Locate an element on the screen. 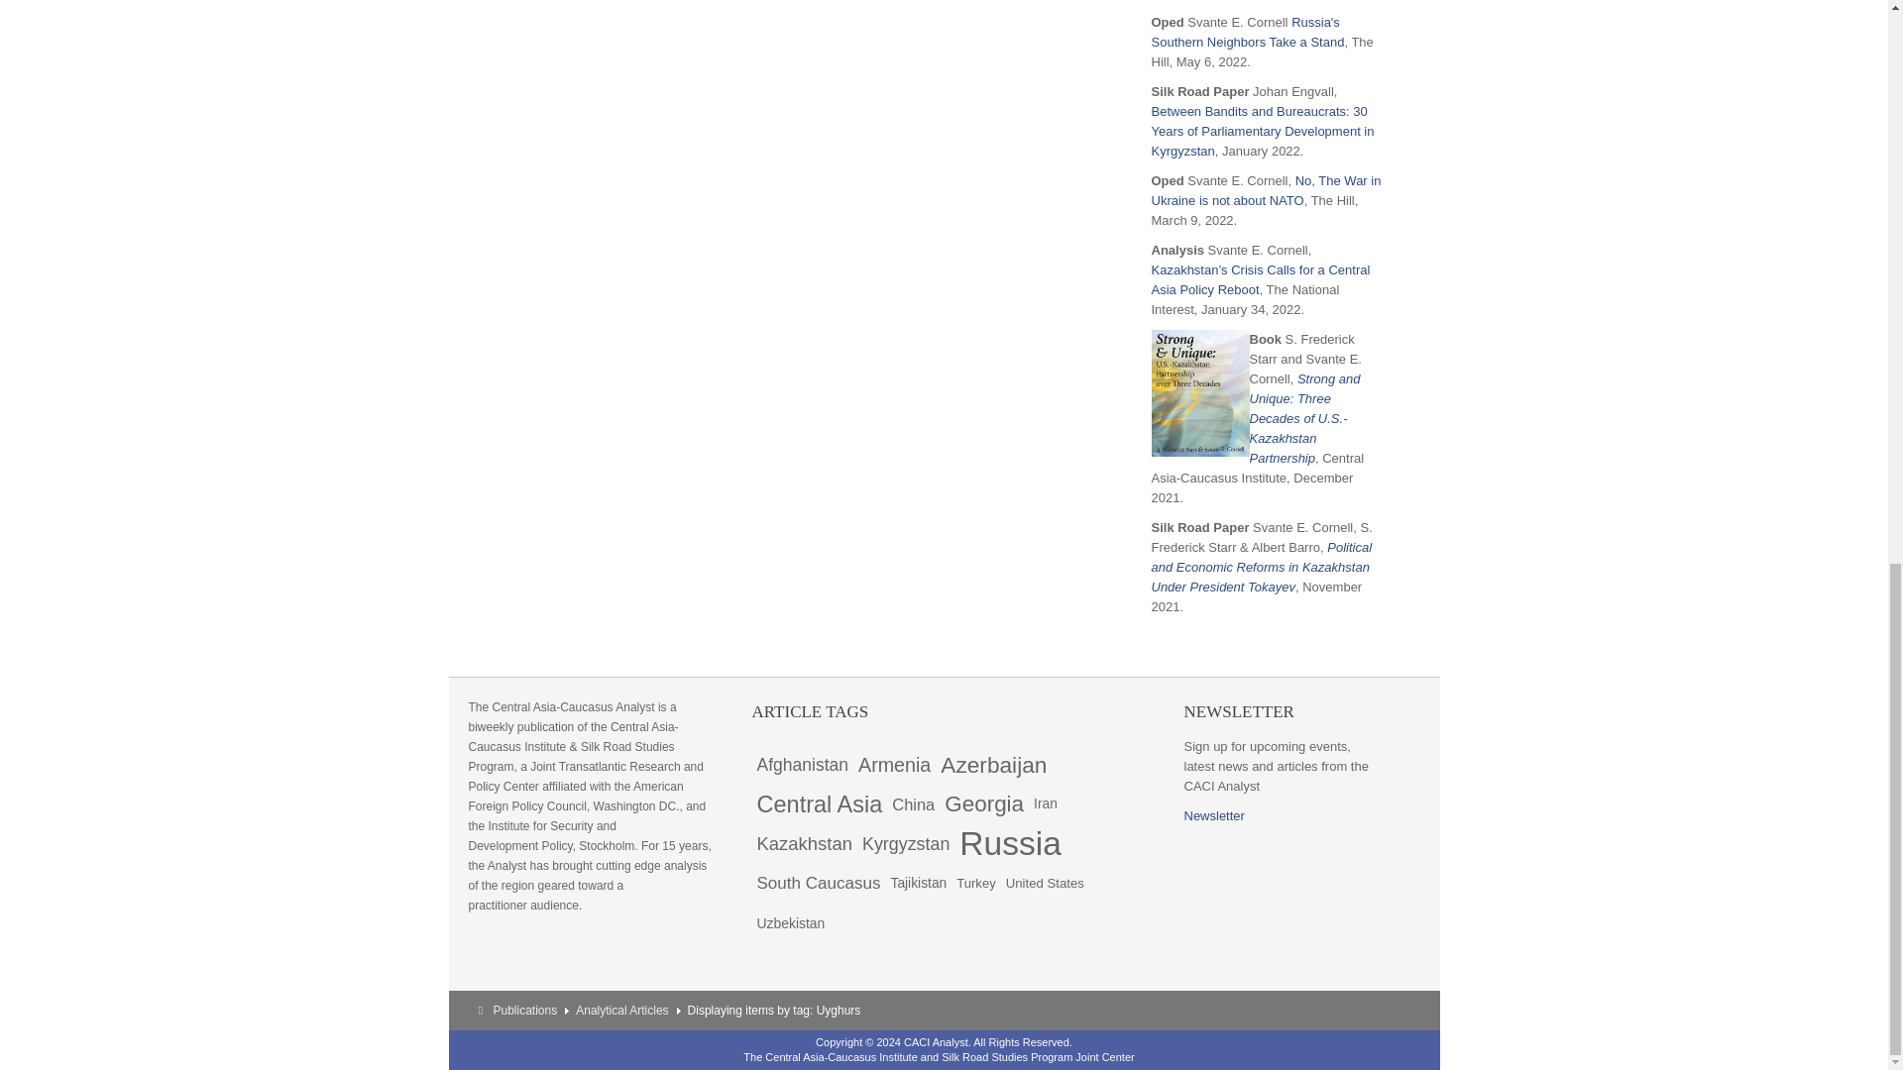 The image size is (1903, 1070). 125 items tagged with Kazakhstan is located at coordinates (805, 843).